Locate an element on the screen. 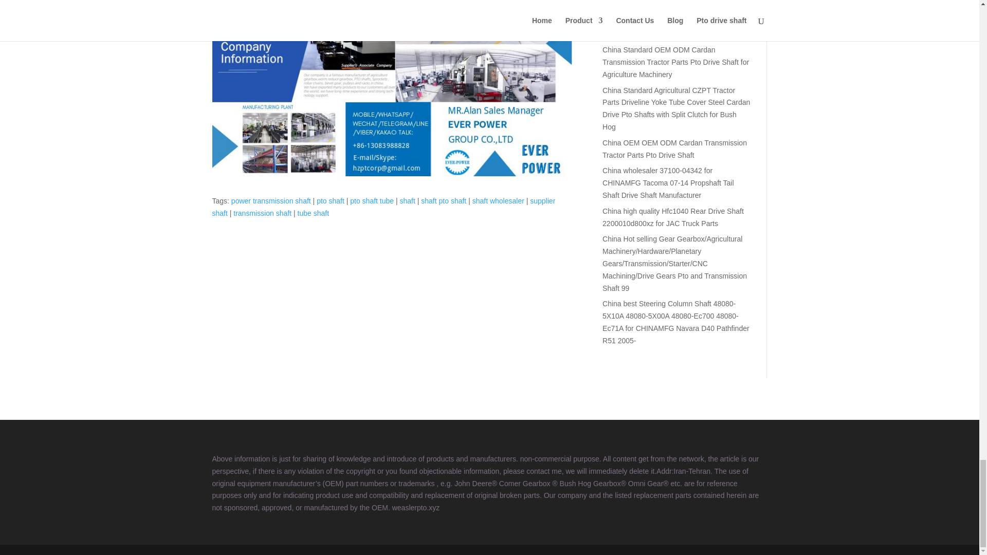 This screenshot has height=555, width=987. power transmission shaft is located at coordinates (270, 200).